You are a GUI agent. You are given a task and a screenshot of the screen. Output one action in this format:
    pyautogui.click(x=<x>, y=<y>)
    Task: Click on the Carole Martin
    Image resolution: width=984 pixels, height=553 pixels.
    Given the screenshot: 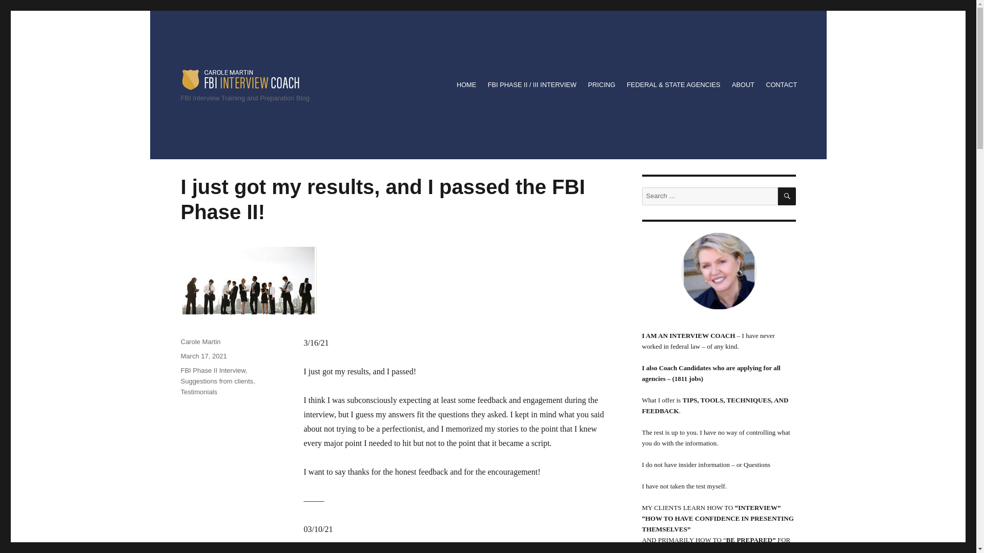 What is the action you would take?
    pyautogui.click(x=200, y=342)
    